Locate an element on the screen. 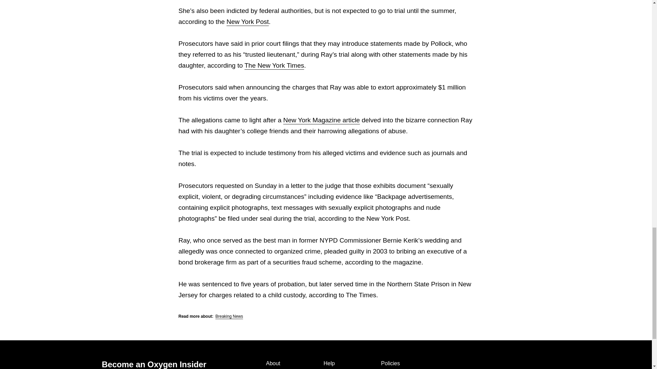 The height and width of the screenshot is (369, 657). New York Post is located at coordinates (248, 22).